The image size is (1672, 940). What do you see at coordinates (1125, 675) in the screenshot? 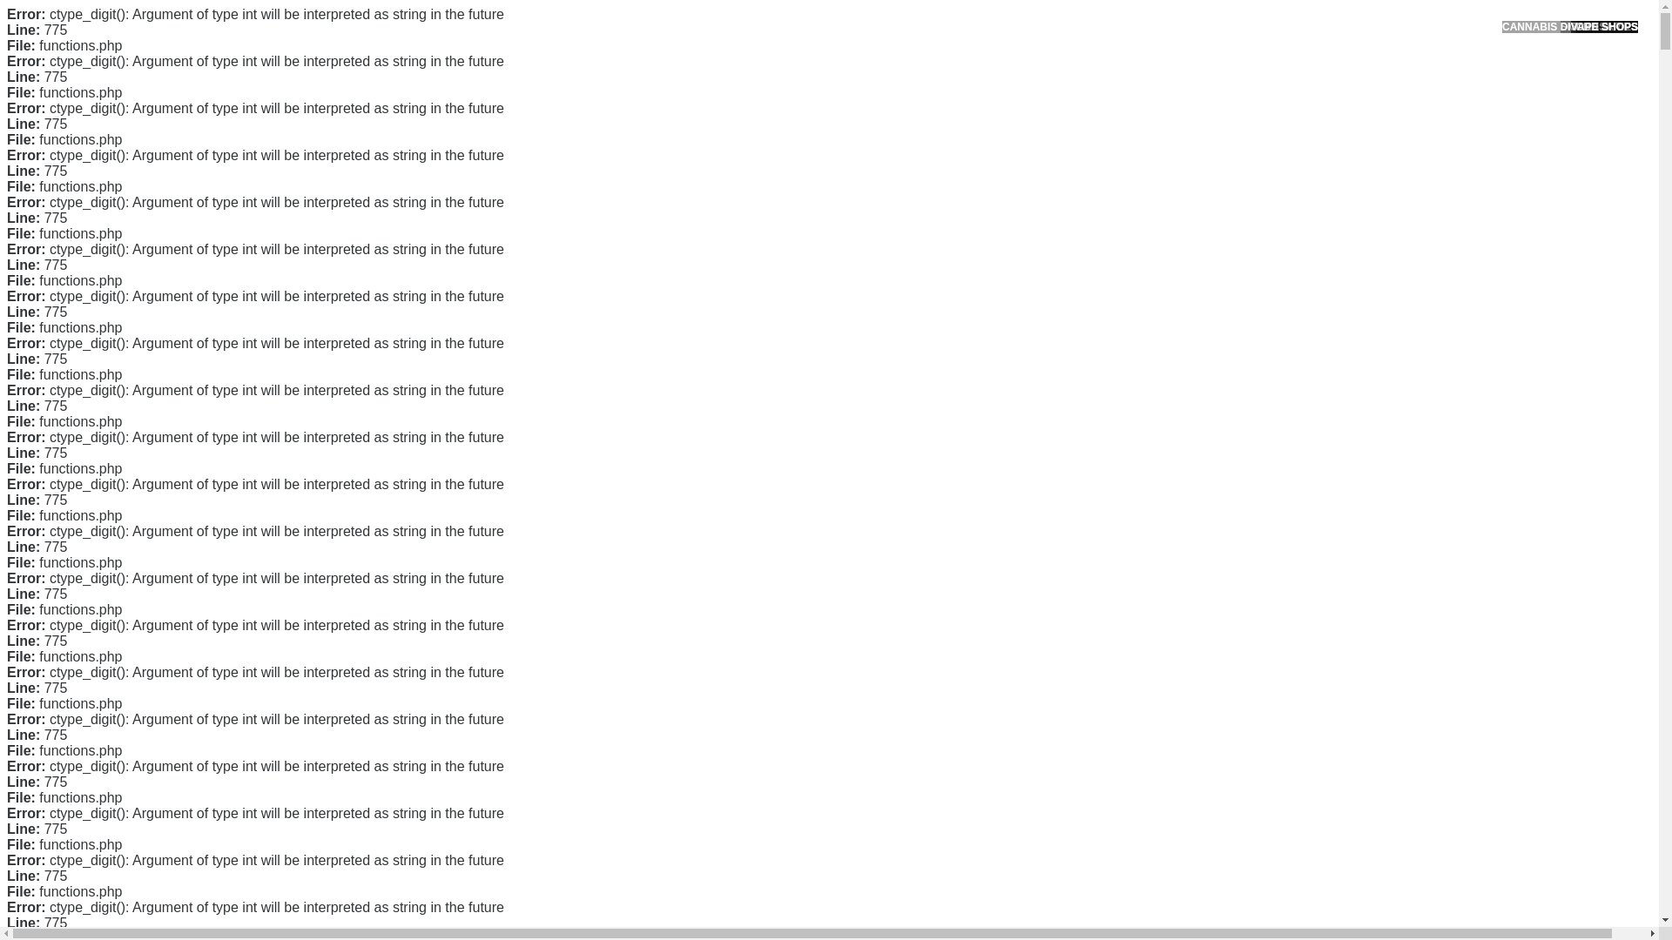
I see `Log in` at bounding box center [1125, 675].